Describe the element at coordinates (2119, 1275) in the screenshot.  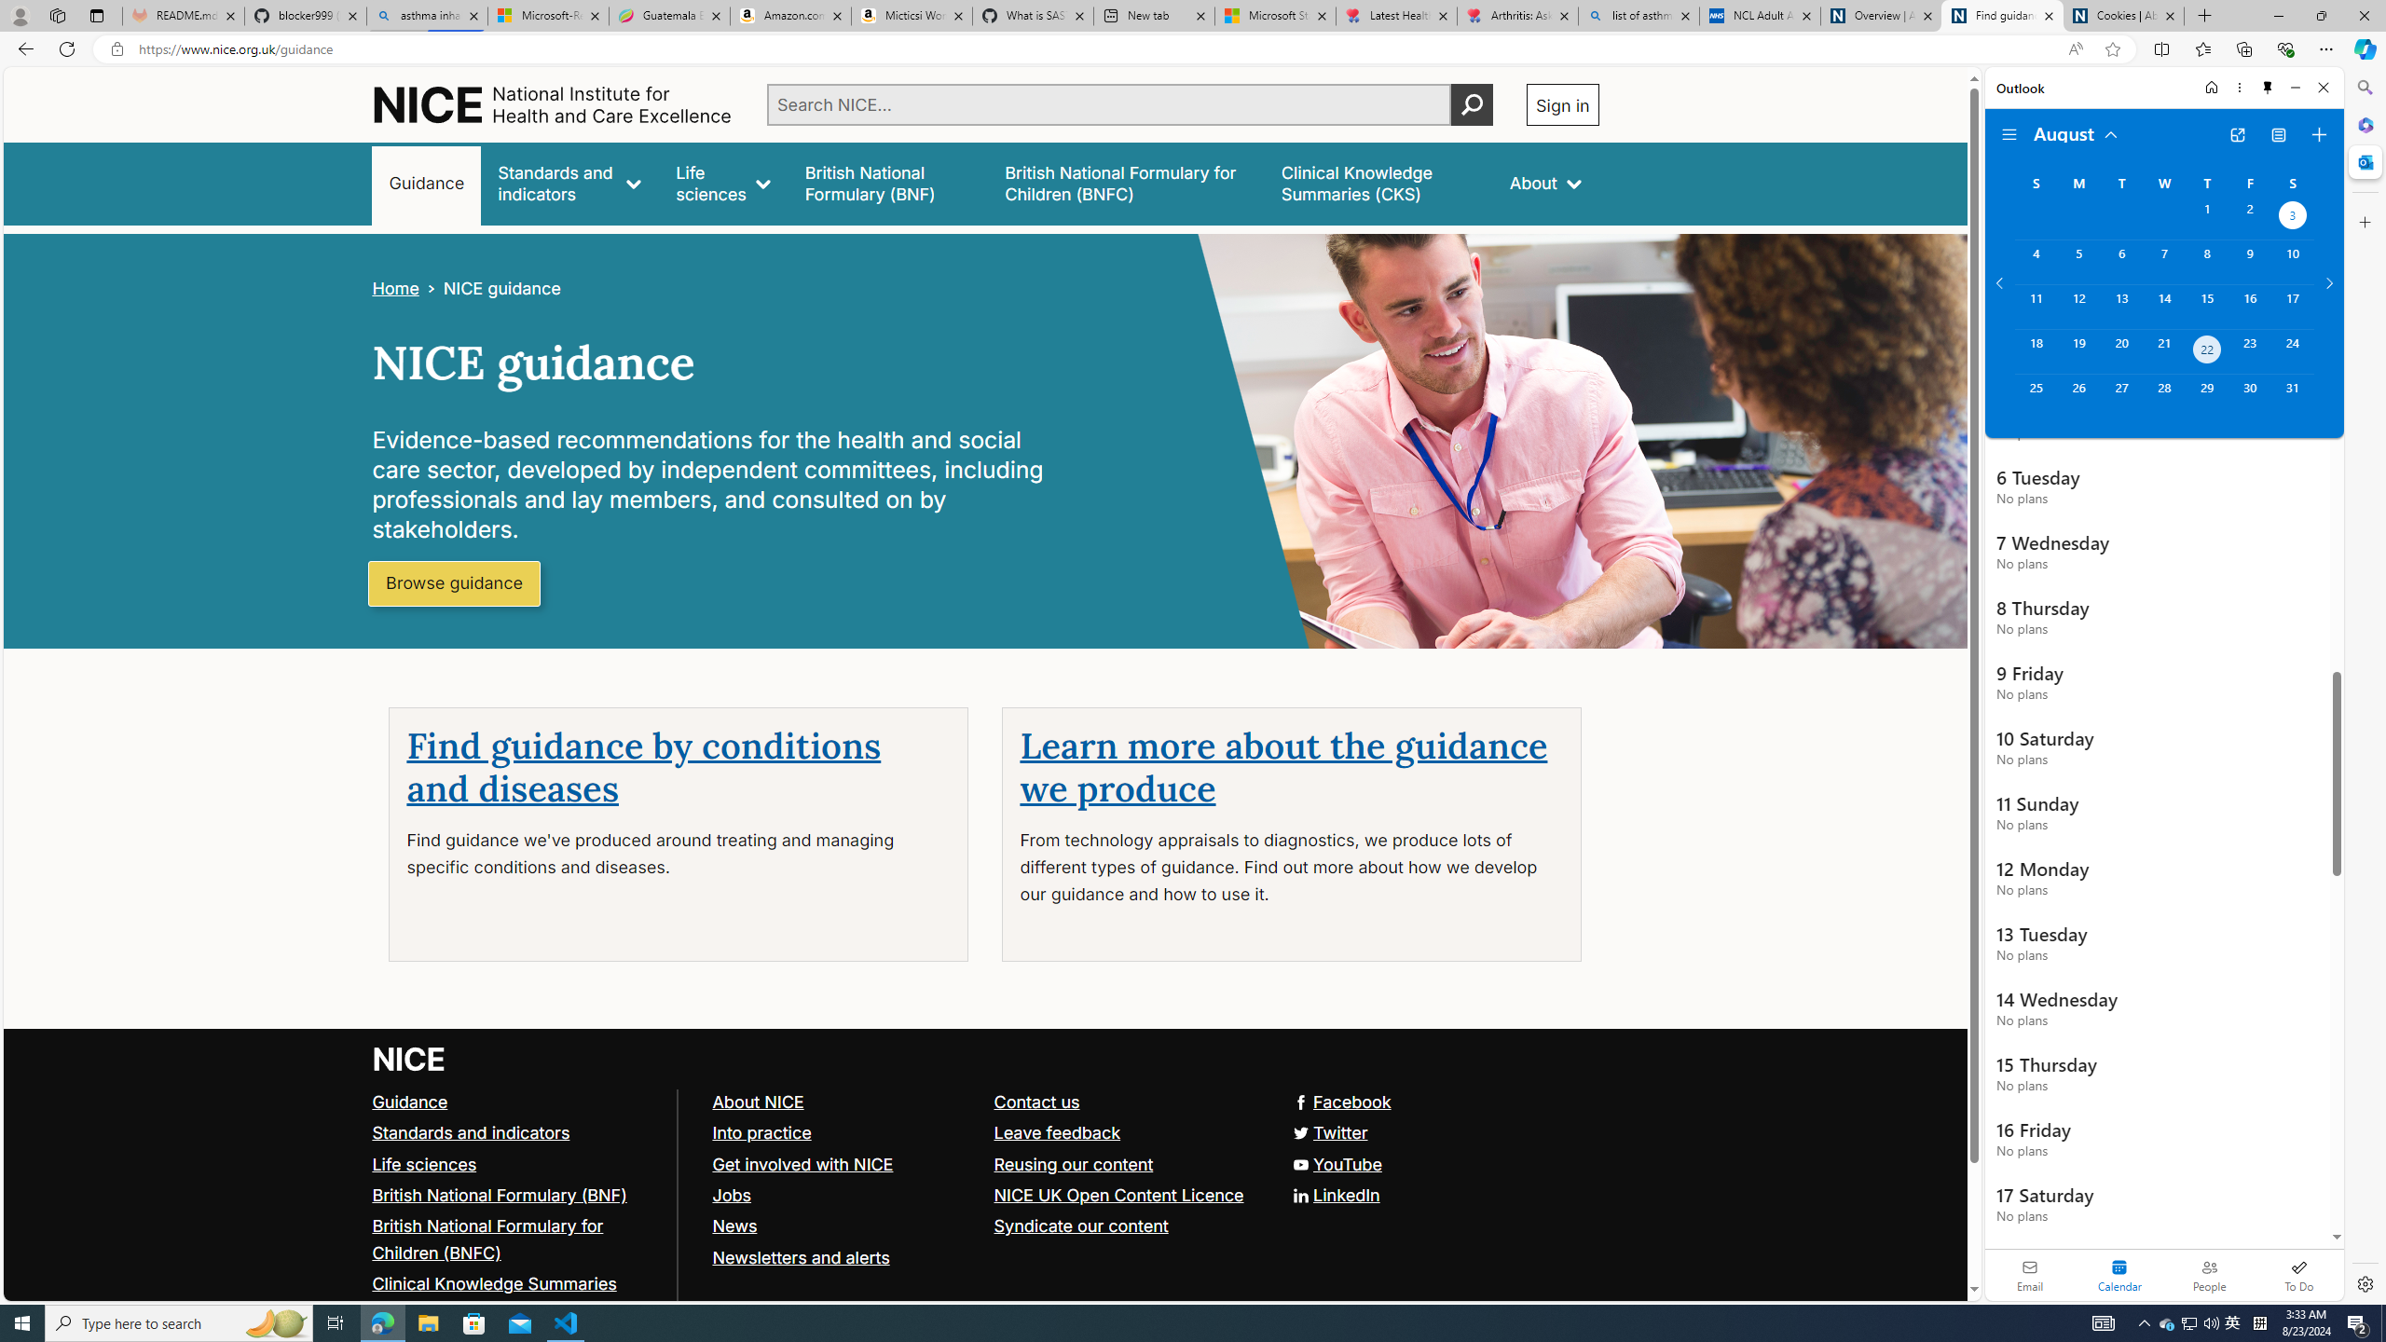
I see `Selected calendar module. Date today is 22` at that location.